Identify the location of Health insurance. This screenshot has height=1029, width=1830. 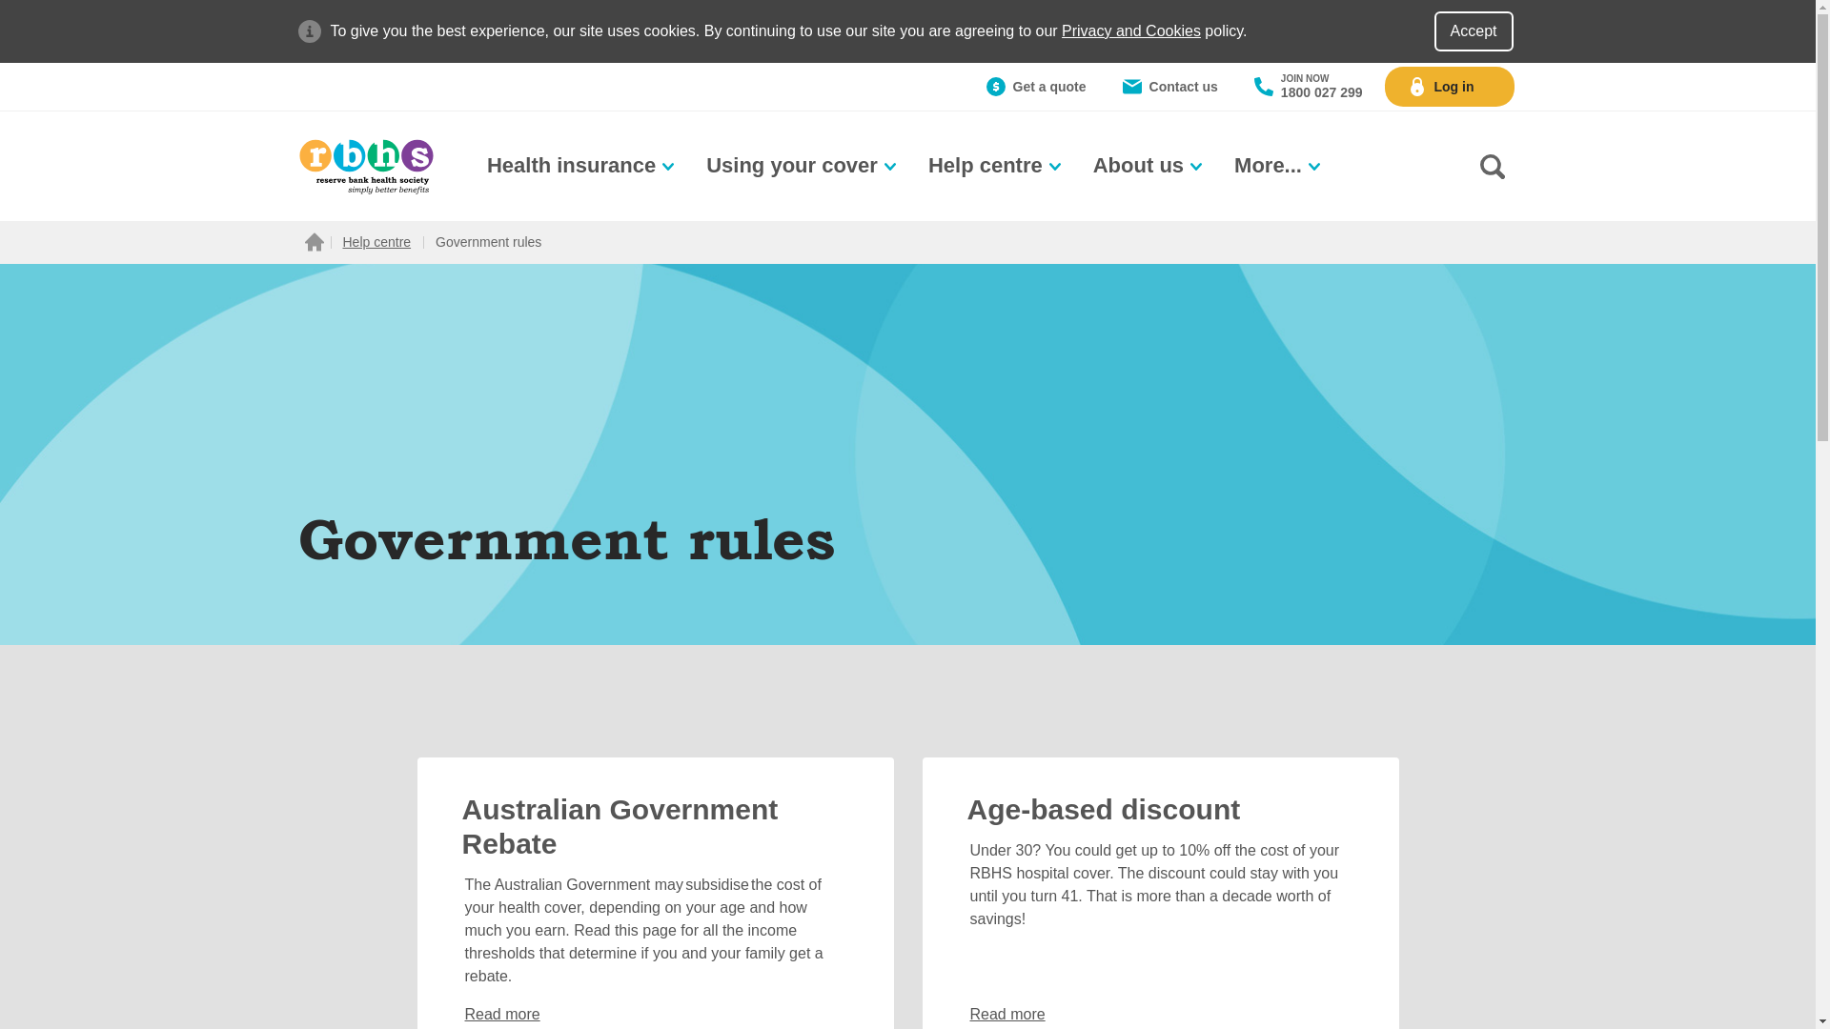
(582, 166).